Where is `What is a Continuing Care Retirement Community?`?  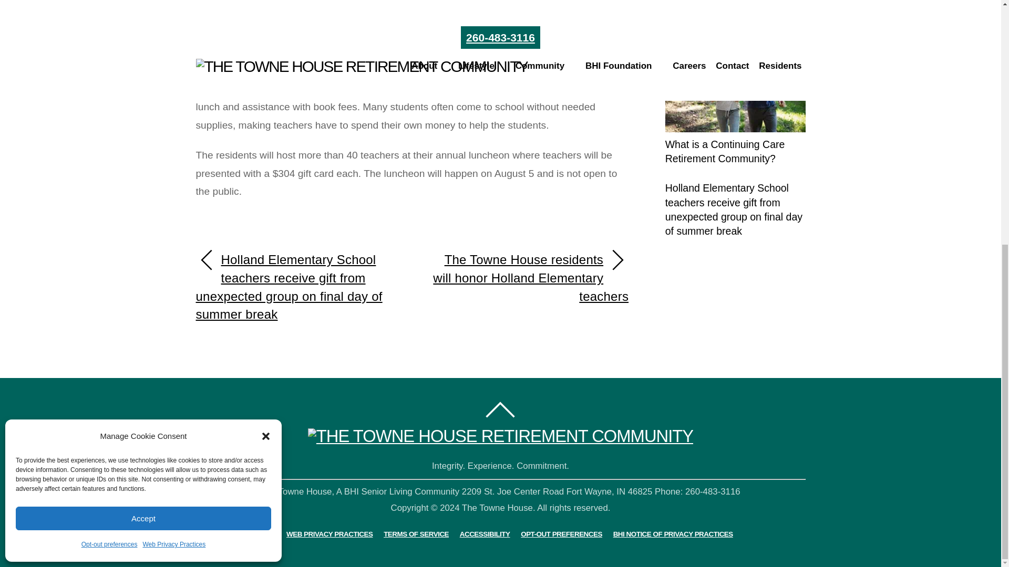
What is a Continuing Care Retirement Community? is located at coordinates (735, 86).